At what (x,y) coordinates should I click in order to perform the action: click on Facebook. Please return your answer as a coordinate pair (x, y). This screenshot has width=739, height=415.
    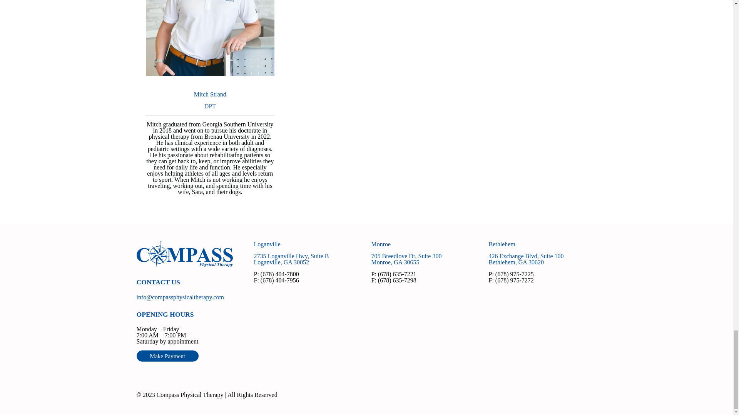
    Looking at the image, I should click on (406, 259).